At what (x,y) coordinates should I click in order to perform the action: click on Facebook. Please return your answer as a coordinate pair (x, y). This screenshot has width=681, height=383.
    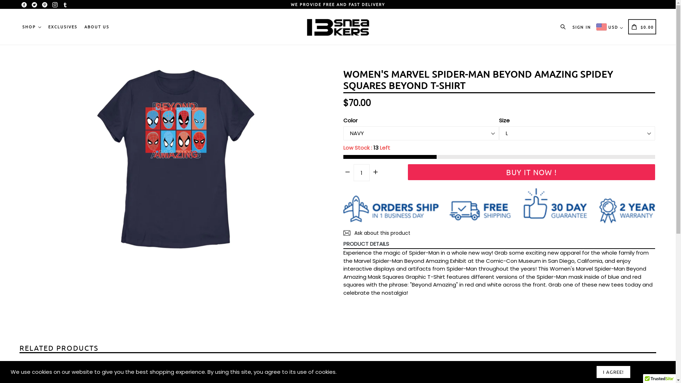
    Looking at the image, I should click on (24, 5).